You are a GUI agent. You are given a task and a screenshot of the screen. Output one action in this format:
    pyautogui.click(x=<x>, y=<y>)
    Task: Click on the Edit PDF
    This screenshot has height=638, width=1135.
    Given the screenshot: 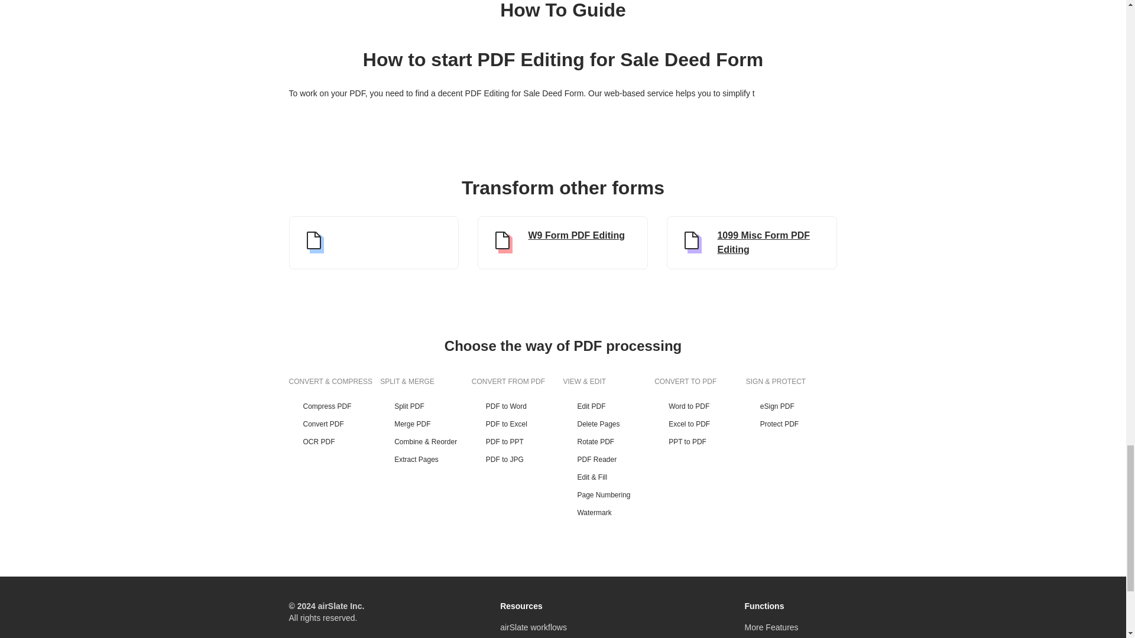 What is the action you would take?
    pyautogui.click(x=609, y=406)
    